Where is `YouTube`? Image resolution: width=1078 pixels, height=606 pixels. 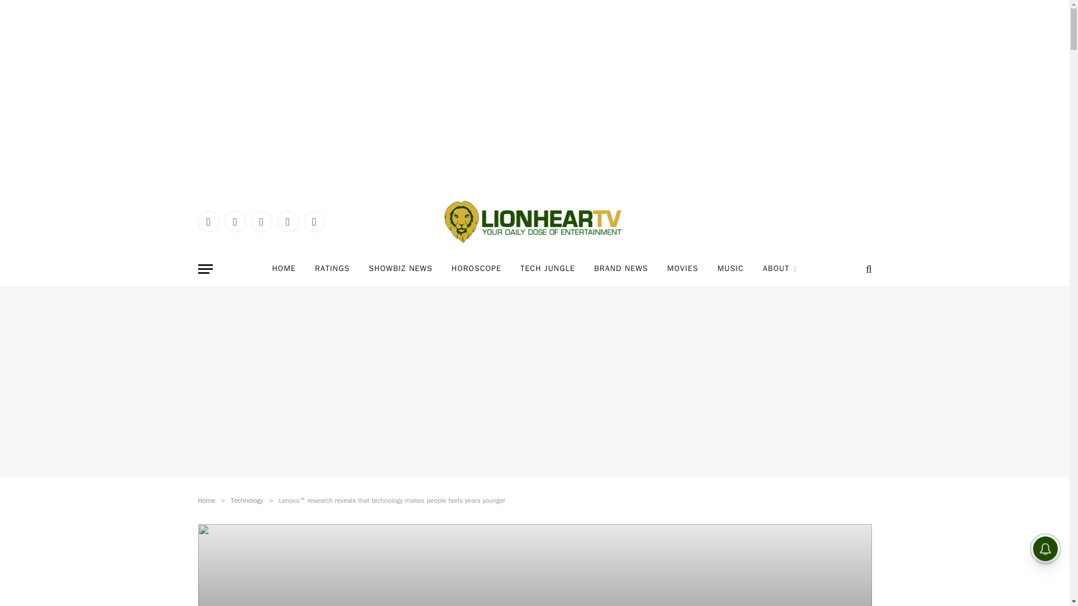 YouTube is located at coordinates (287, 221).